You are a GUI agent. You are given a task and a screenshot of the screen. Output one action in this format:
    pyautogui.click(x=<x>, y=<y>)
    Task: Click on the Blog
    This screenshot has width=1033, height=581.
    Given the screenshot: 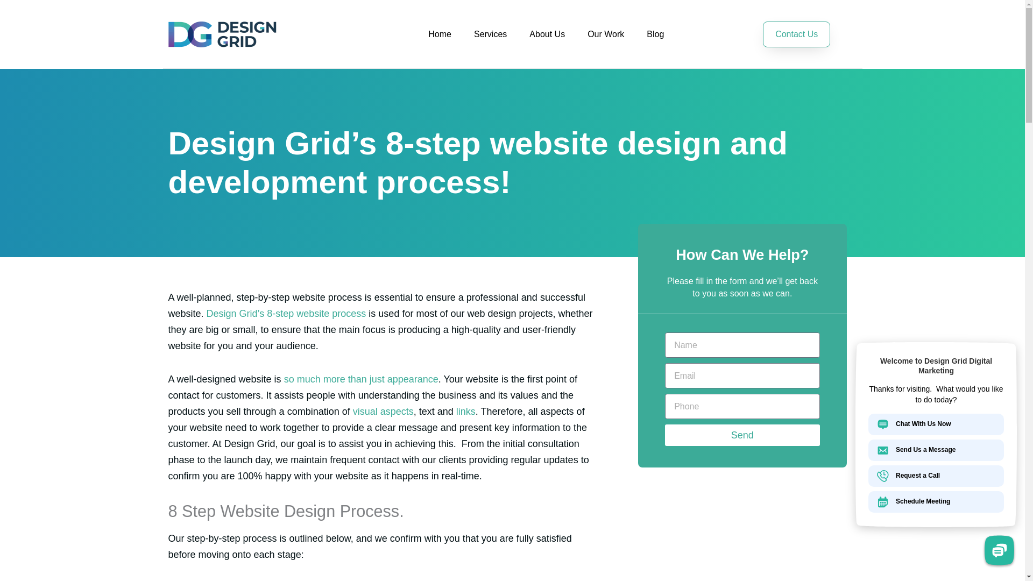 What is the action you would take?
    pyautogui.click(x=655, y=34)
    